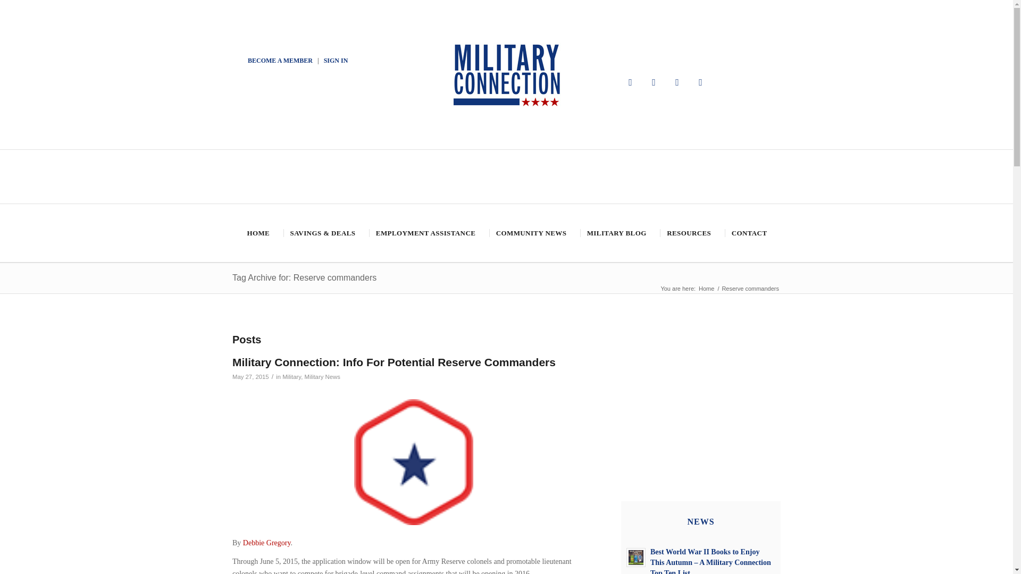 The width and height of the screenshot is (1021, 574). I want to click on 3rd party ad content, so click(701, 387).